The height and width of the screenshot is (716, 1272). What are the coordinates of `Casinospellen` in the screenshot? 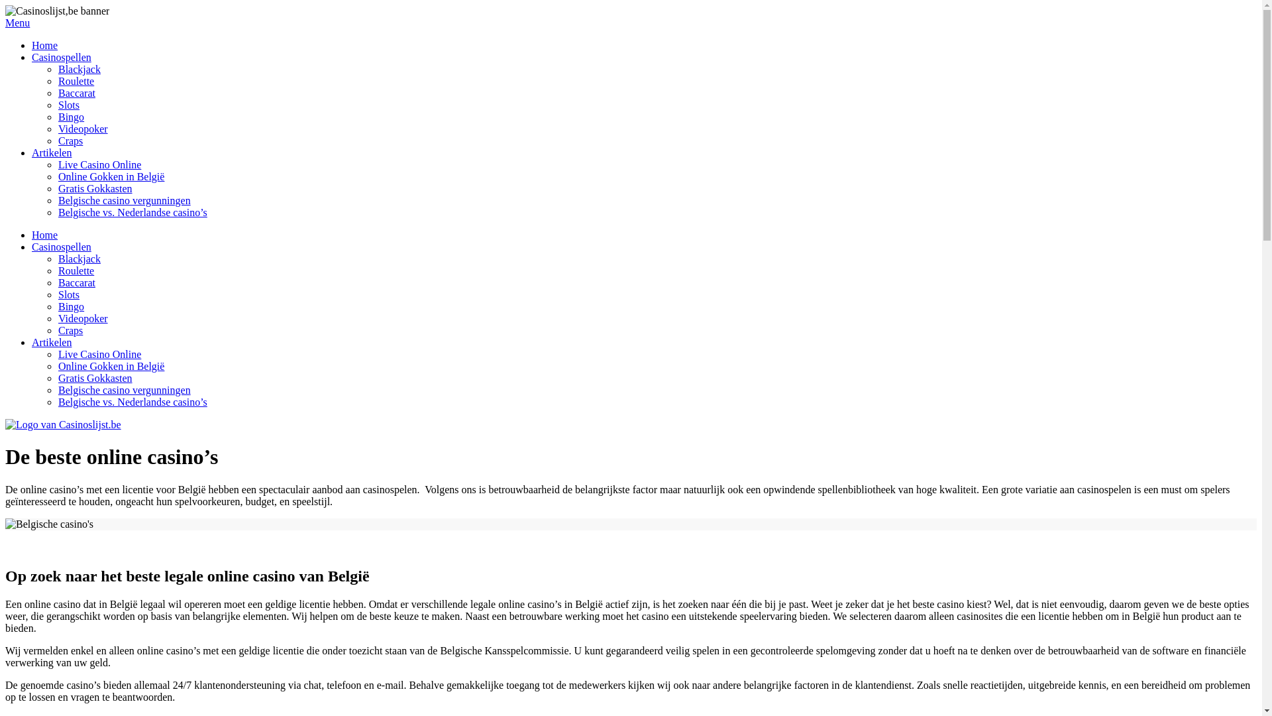 It's located at (62, 57).